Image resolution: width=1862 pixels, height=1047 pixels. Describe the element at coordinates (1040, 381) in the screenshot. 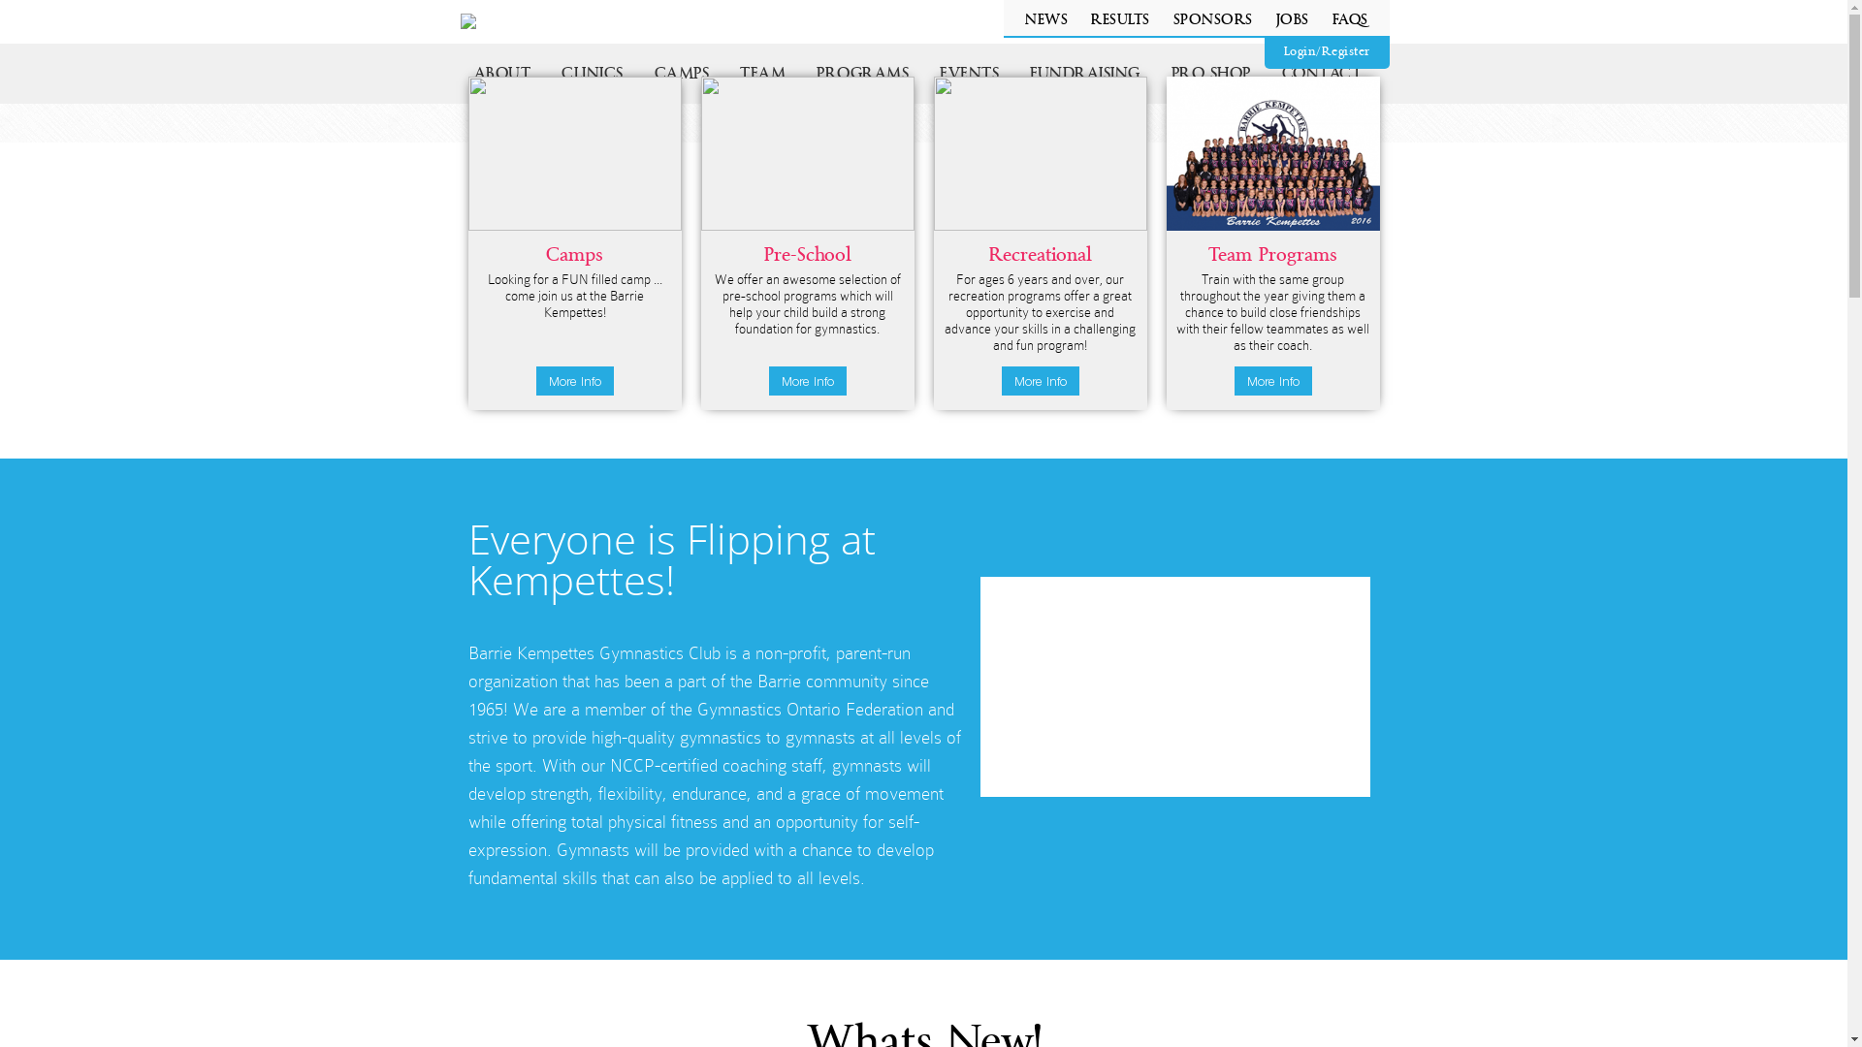

I see `More Info` at that location.